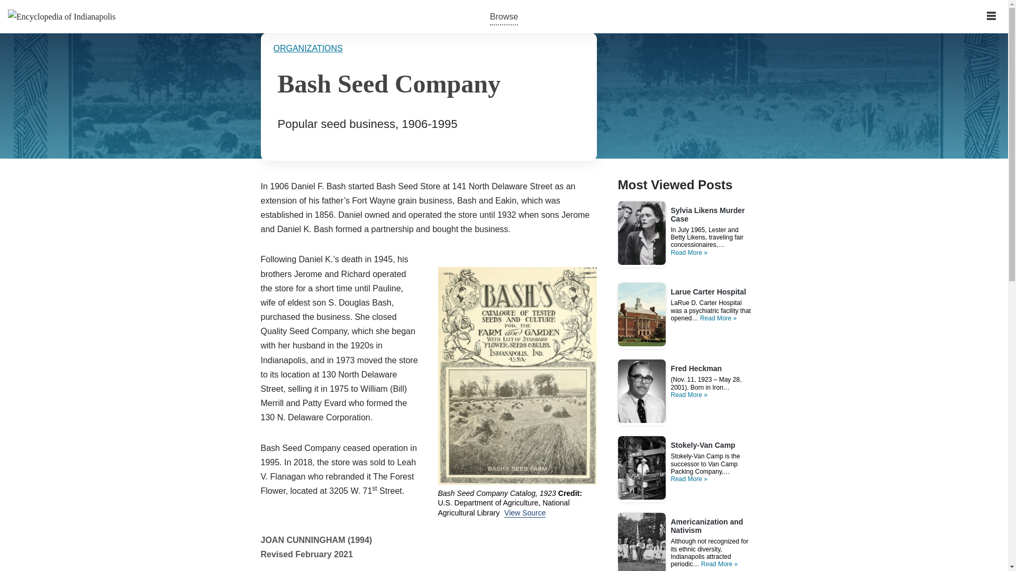 The image size is (1016, 571). Describe the element at coordinates (504, 16) in the screenshot. I see `Browse` at that location.